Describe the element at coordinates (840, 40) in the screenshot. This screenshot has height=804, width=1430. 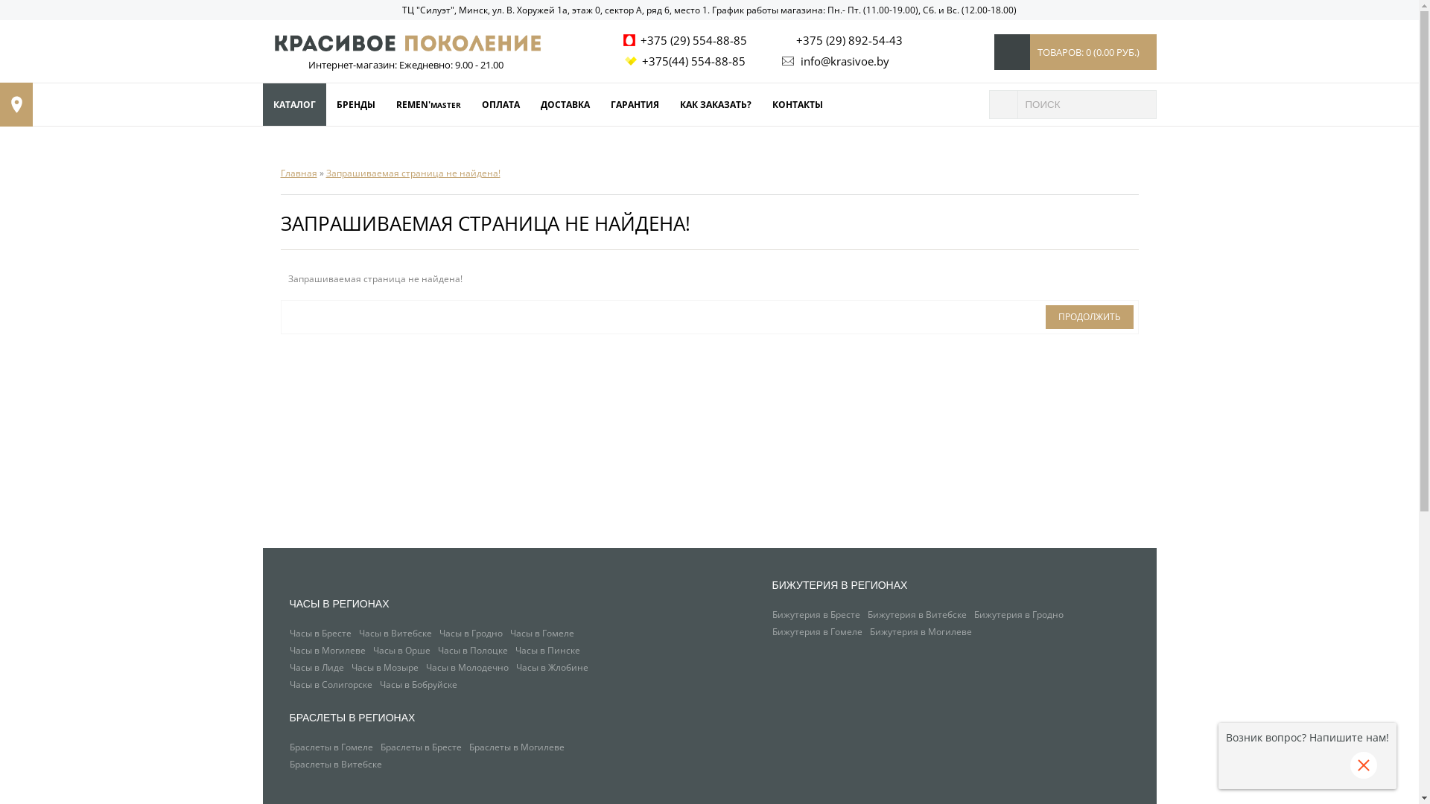
I see `+375 (29) 892-54-43` at that location.